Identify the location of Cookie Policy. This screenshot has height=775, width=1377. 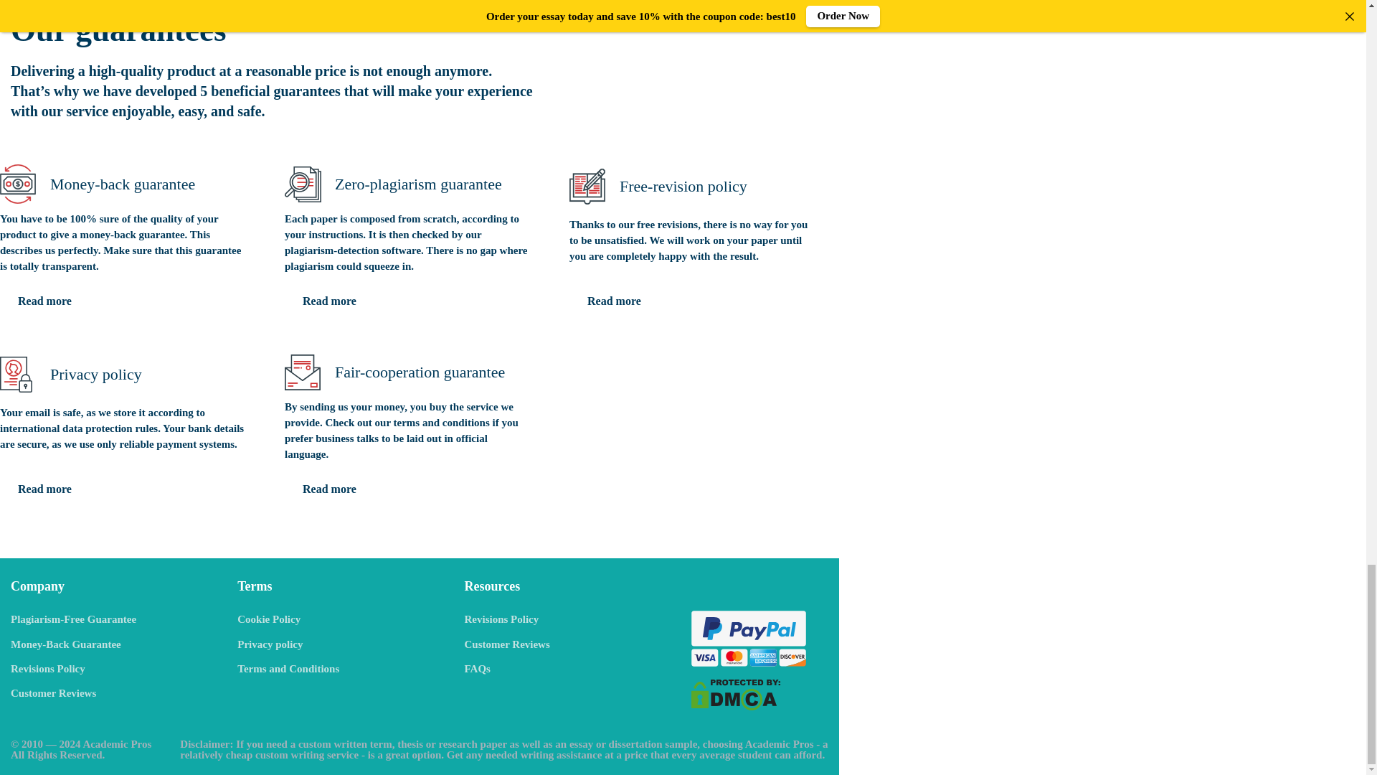
(268, 619).